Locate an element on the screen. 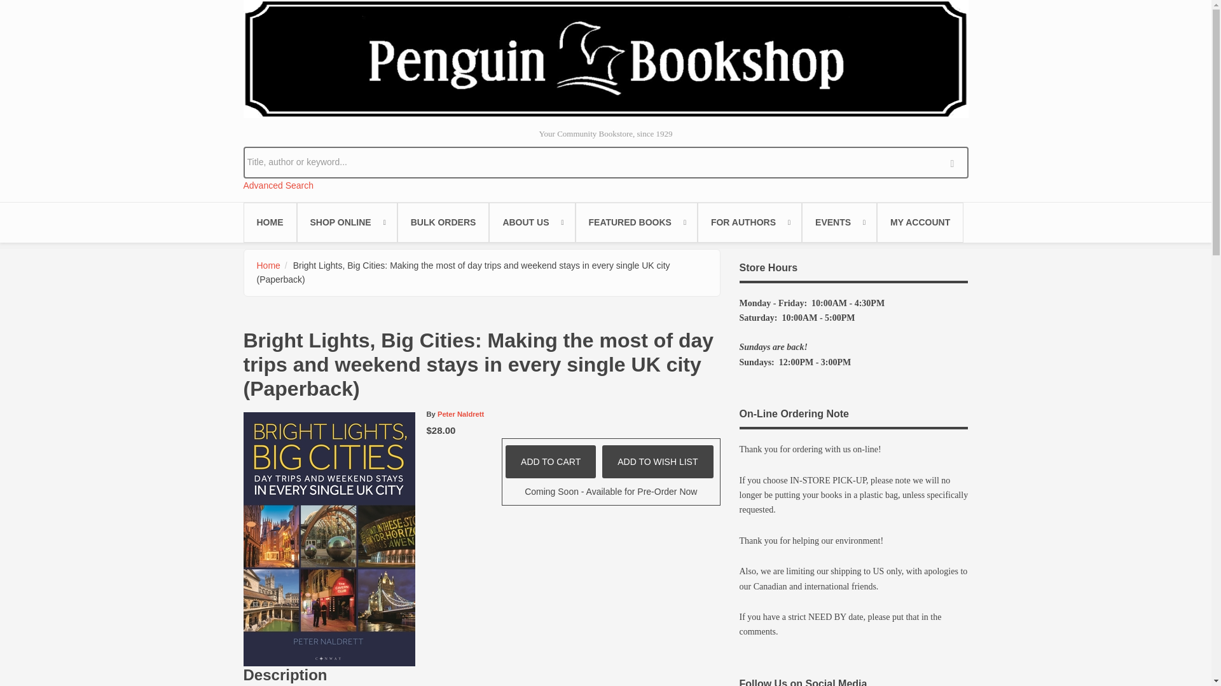 The height and width of the screenshot is (686, 1221). Title, author or keyword... is located at coordinates (605, 161).